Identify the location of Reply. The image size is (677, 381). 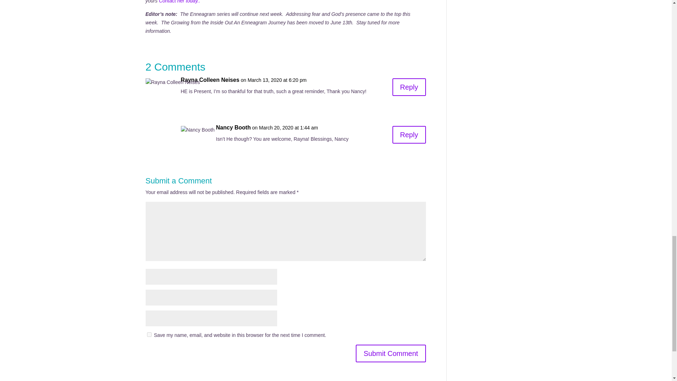
(409, 135).